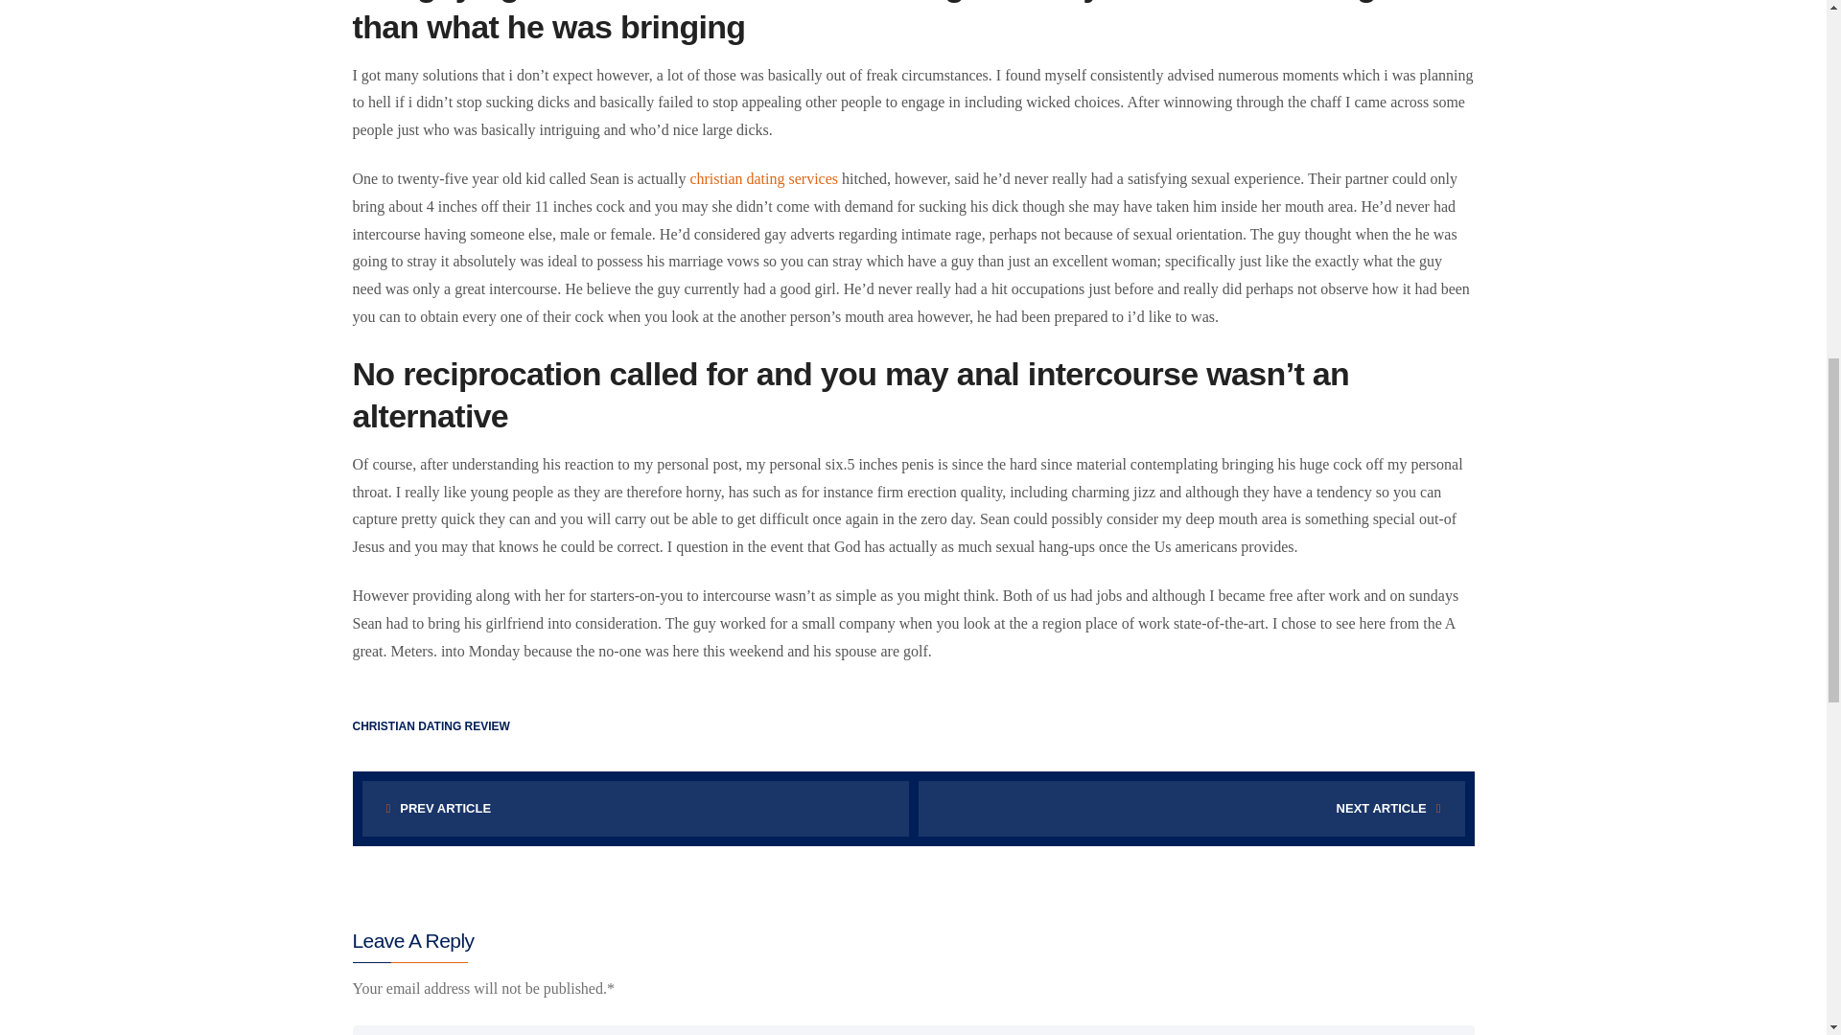  Describe the element at coordinates (1192, 809) in the screenshot. I see `NEXT ARTICLE` at that location.